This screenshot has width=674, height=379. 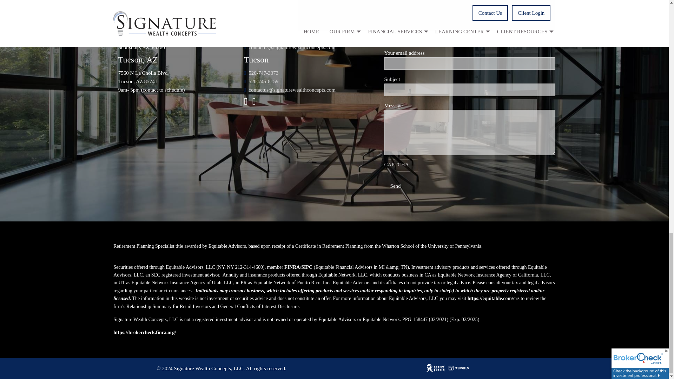 I want to click on 480-922-5203, so click(x=263, y=39).